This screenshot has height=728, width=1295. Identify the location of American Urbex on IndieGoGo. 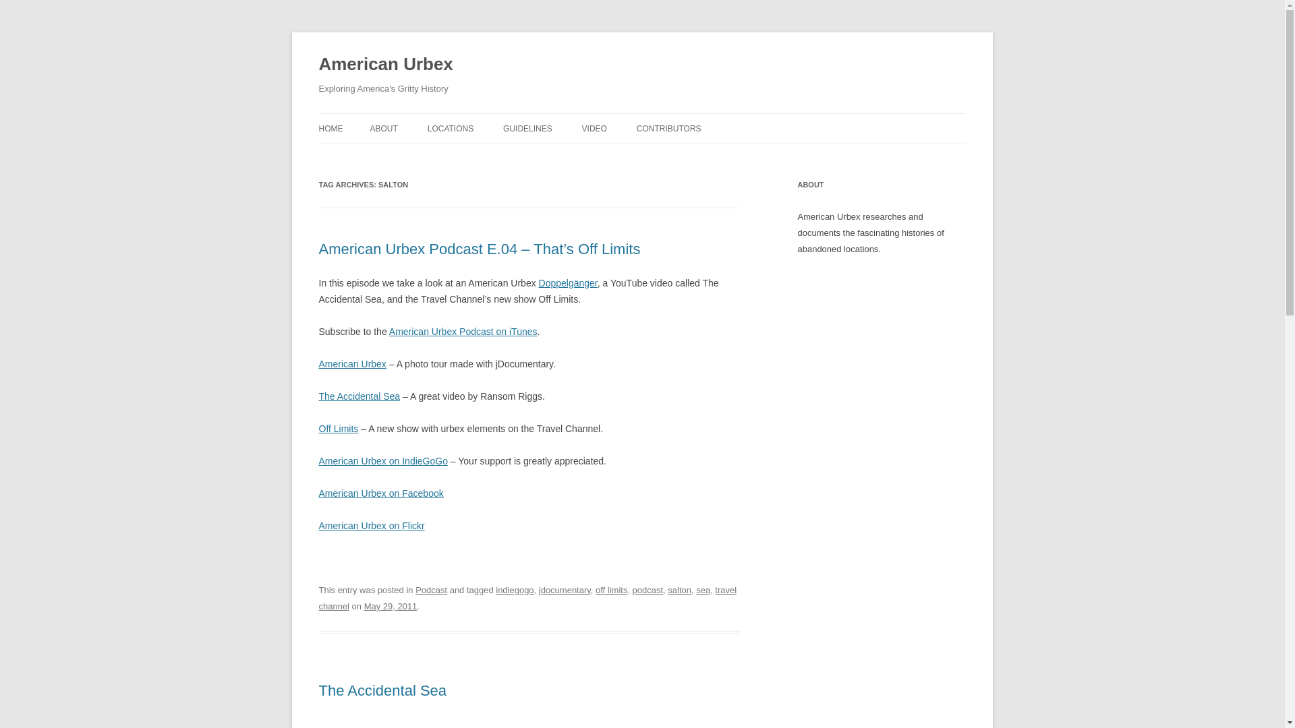
(382, 461).